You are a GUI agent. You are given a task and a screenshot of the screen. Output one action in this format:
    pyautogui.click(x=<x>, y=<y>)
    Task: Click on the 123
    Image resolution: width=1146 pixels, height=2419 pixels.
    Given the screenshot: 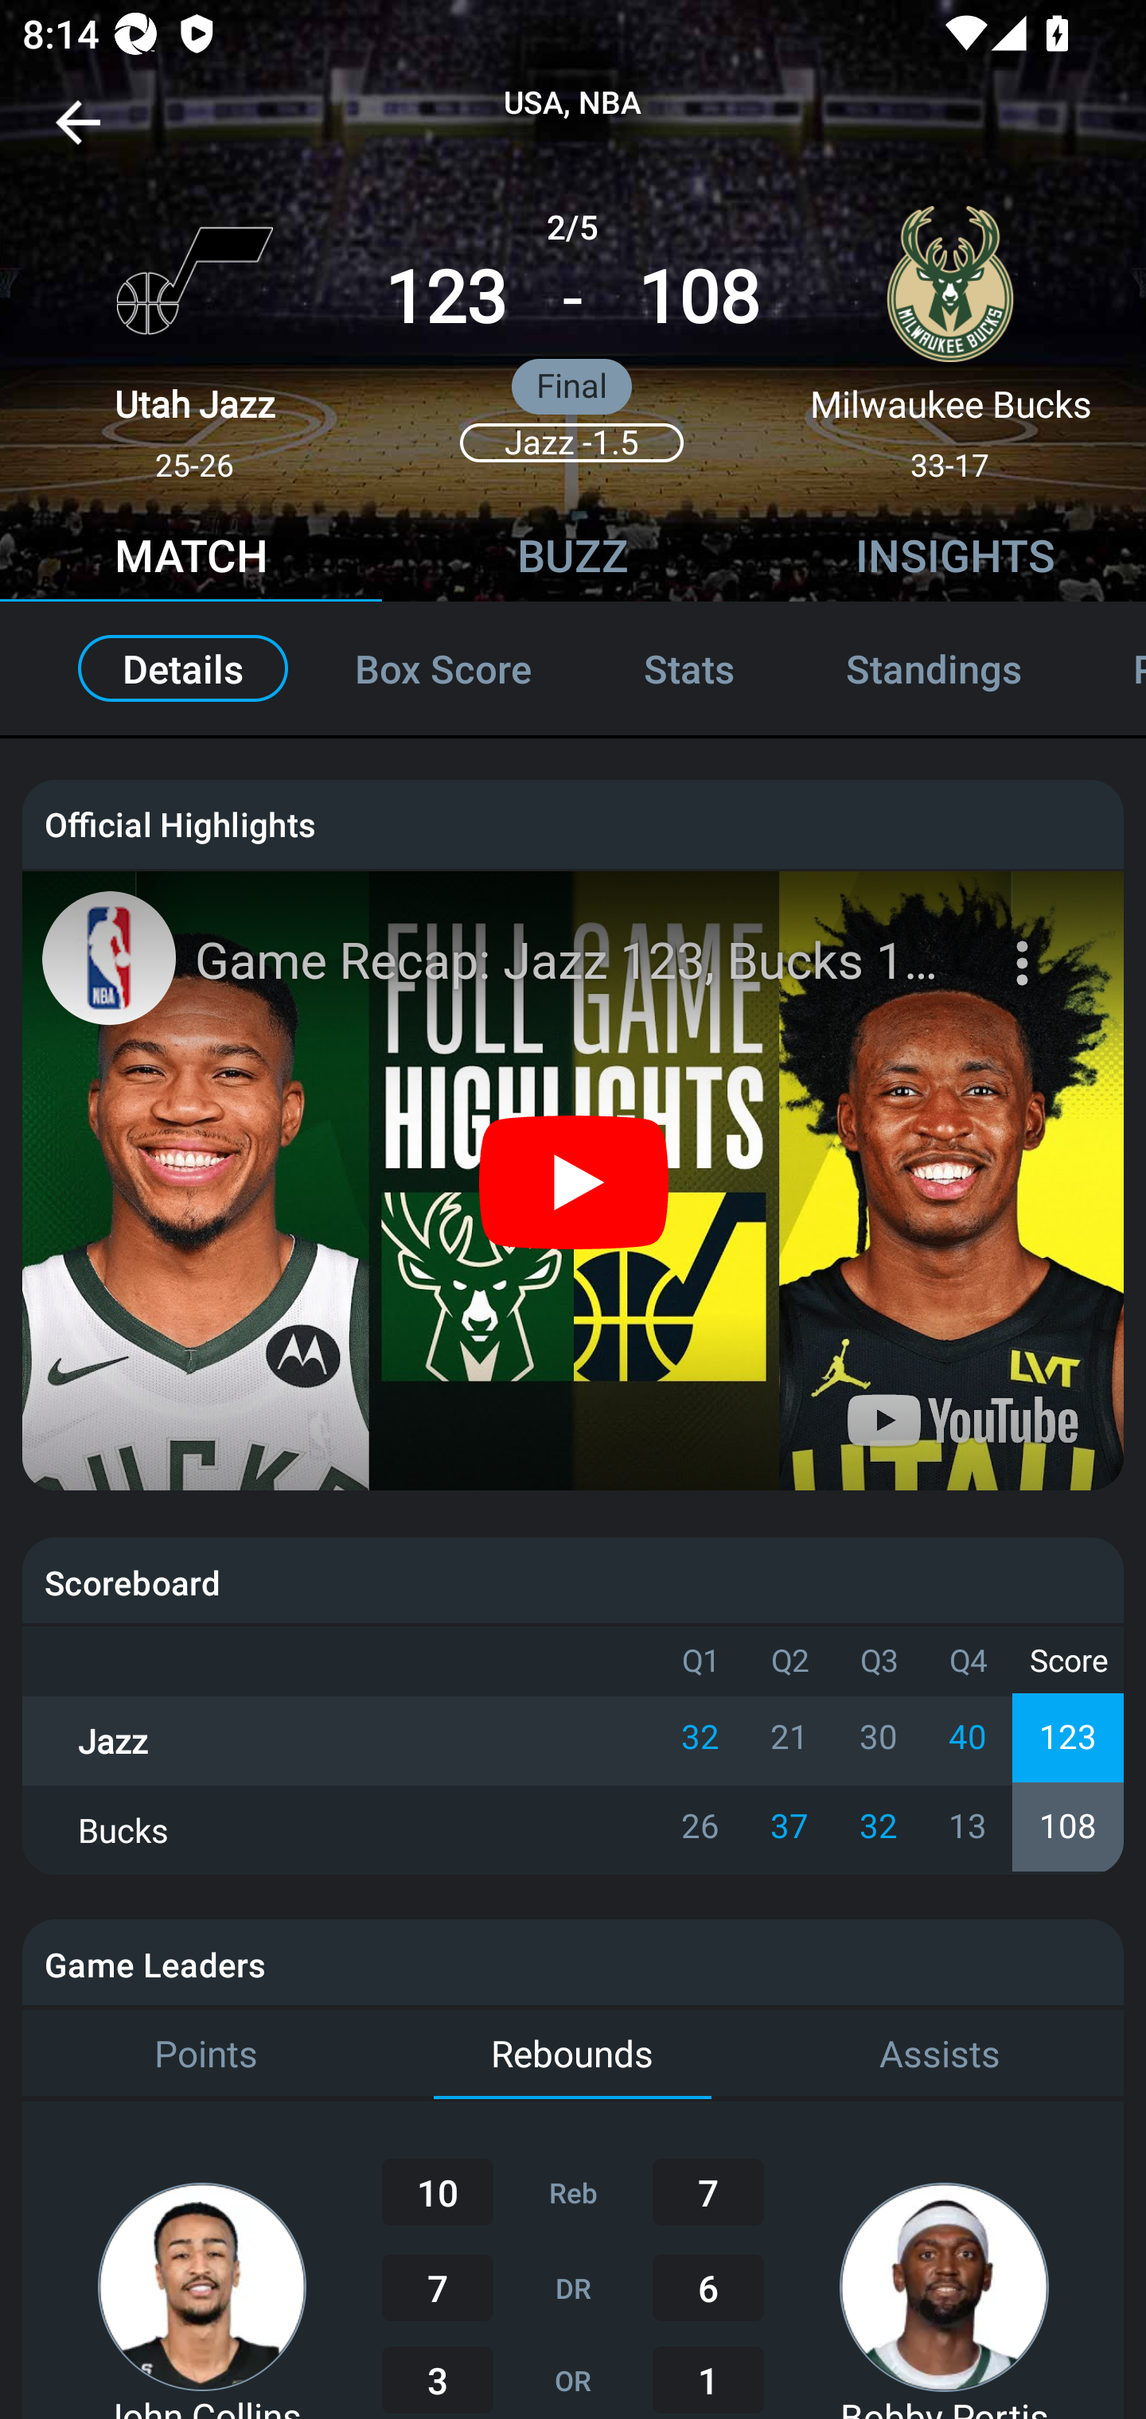 What is the action you would take?
    pyautogui.click(x=446, y=298)
    